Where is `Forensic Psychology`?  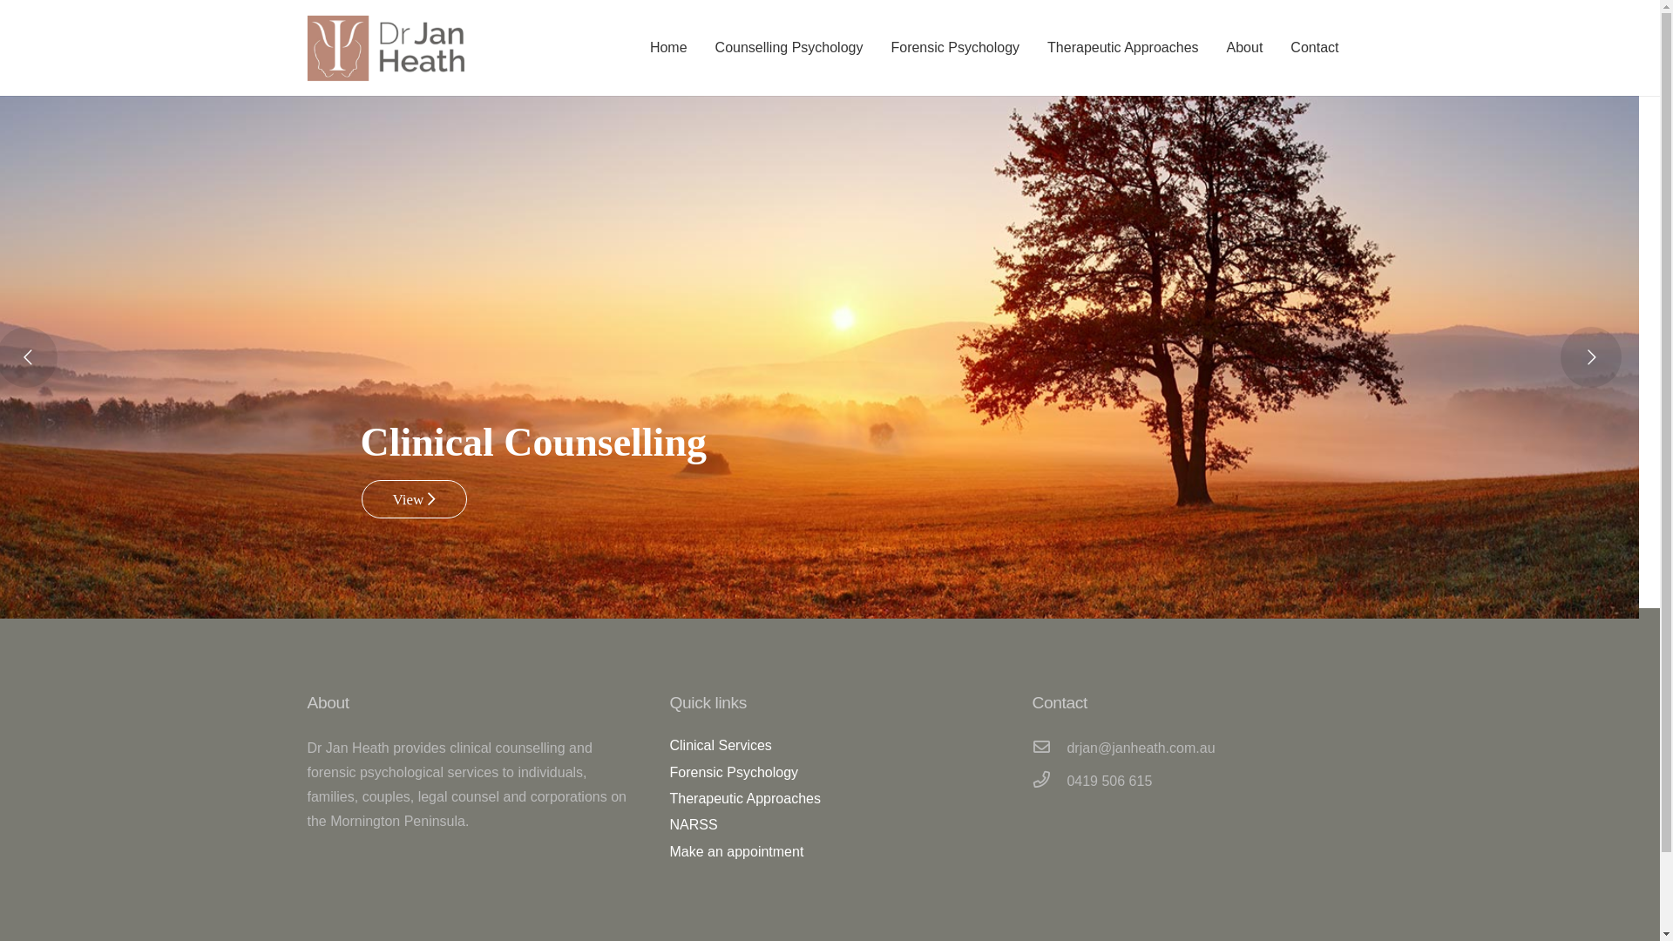
Forensic Psychology is located at coordinates (955, 48).